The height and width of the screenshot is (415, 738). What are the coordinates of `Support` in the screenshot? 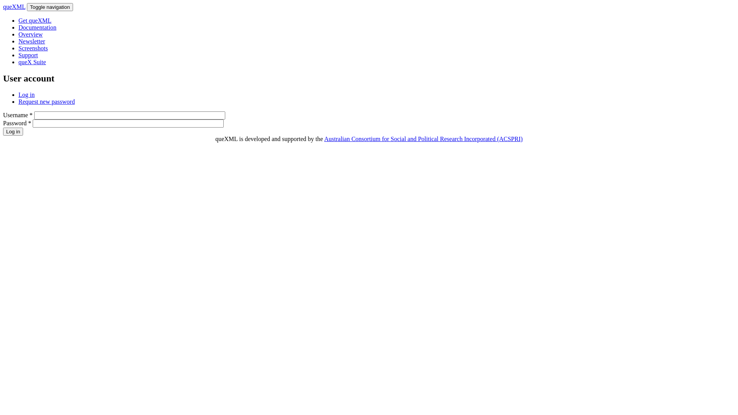 It's located at (28, 55).